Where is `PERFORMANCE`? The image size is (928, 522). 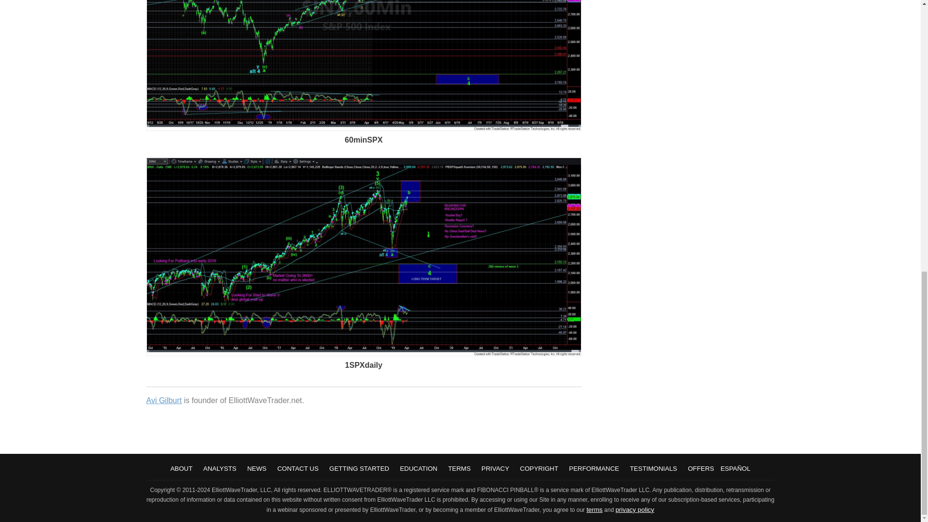 PERFORMANCE is located at coordinates (594, 469).